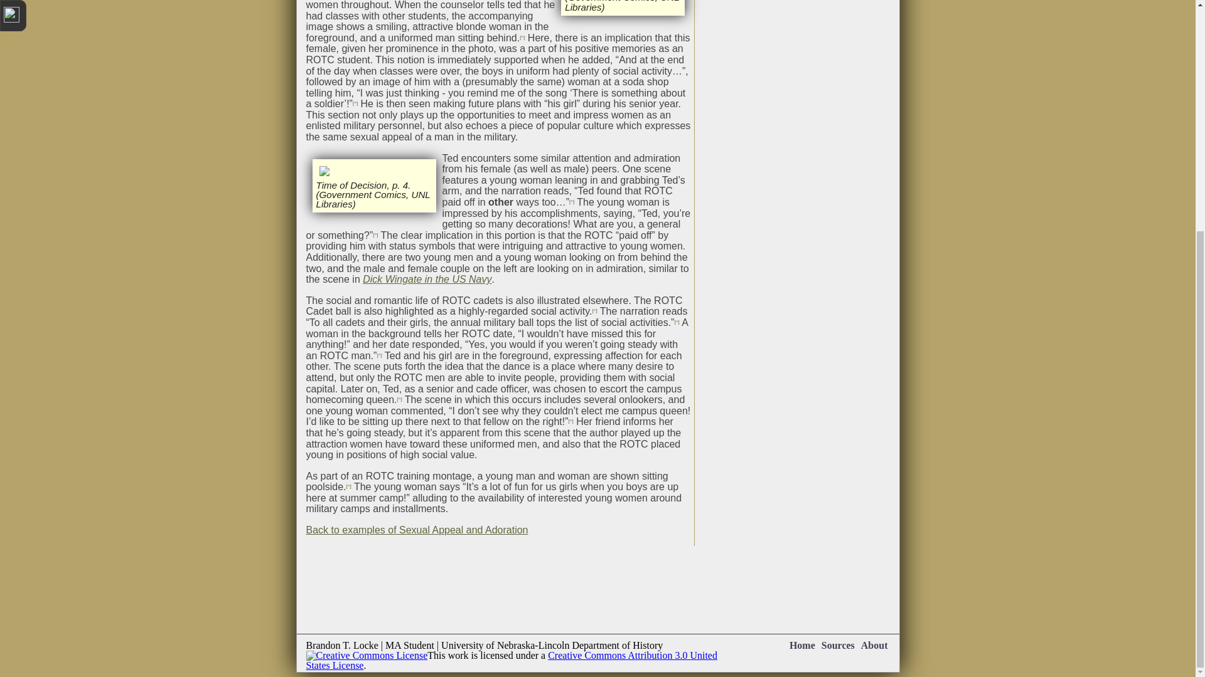 This screenshot has height=677, width=1205. What do you see at coordinates (417, 530) in the screenshot?
I see `Back to examples of Sexual Appeal and Adoration` at bounding box center [417, 530].